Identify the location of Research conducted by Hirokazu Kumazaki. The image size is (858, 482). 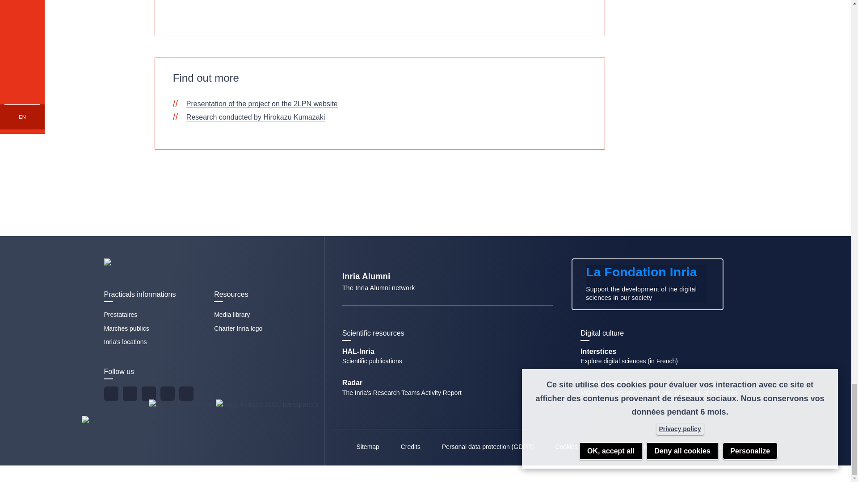
(256, 117).